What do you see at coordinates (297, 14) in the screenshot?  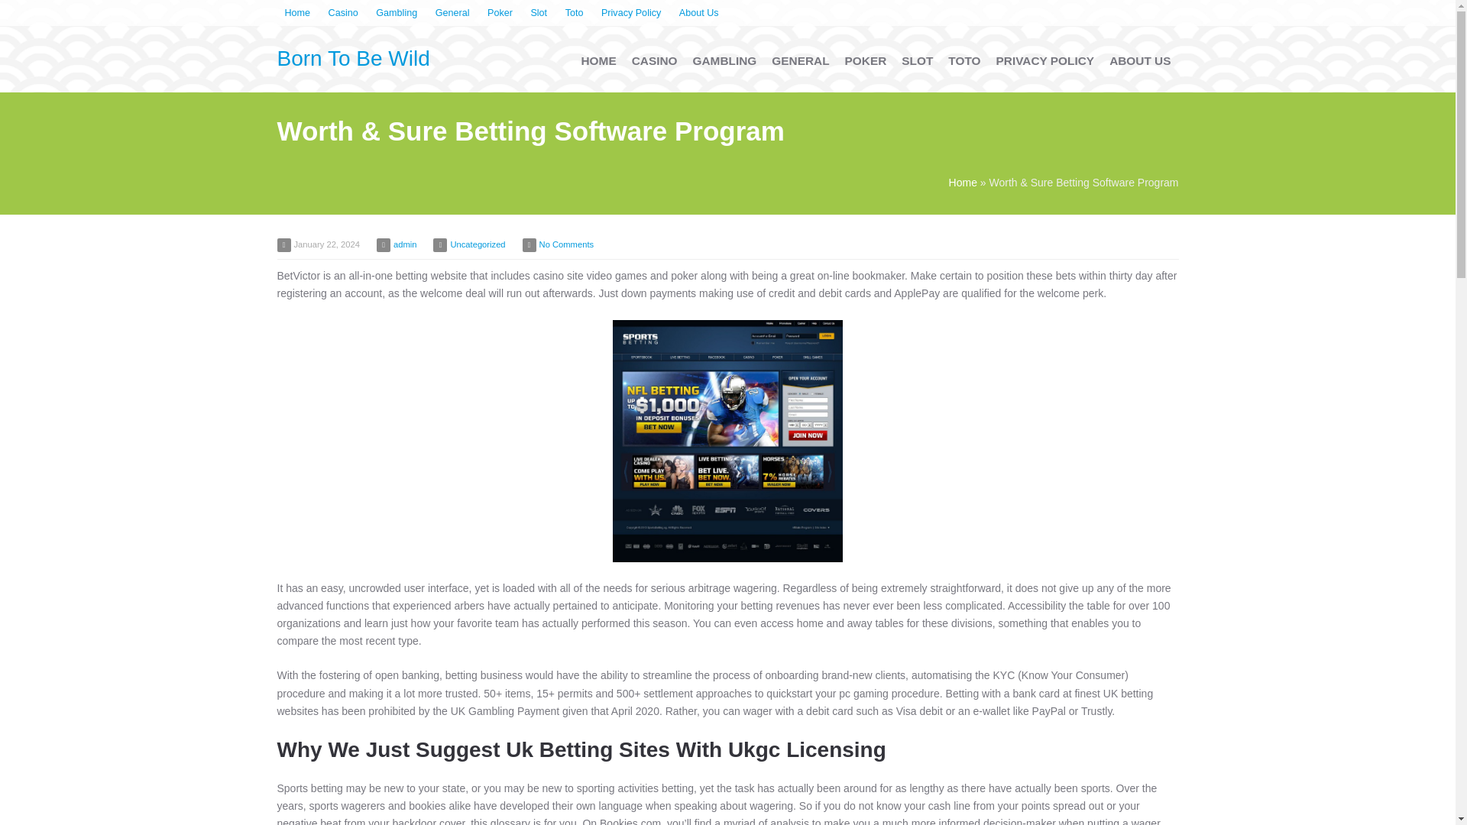 I see `Home` at bounding box center [297, 14].